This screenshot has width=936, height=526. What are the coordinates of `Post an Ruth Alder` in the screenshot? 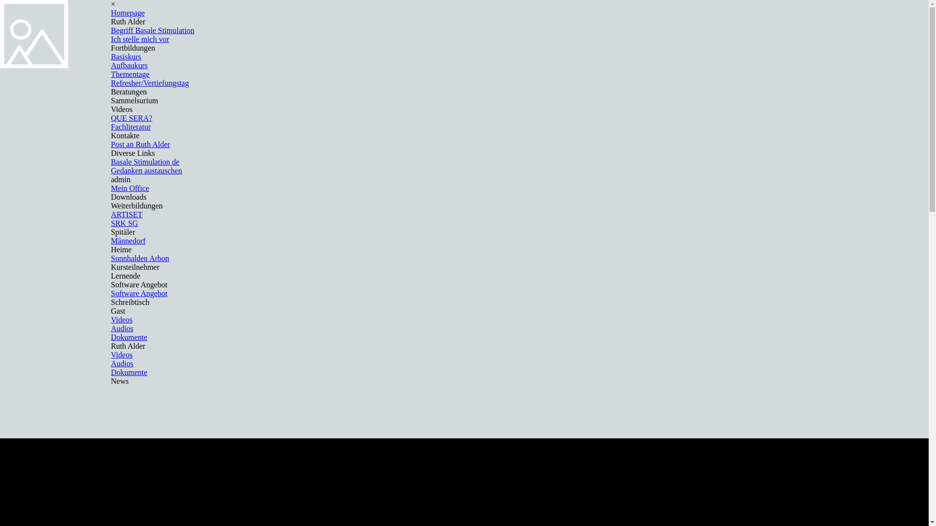 It's located at (140, 144).